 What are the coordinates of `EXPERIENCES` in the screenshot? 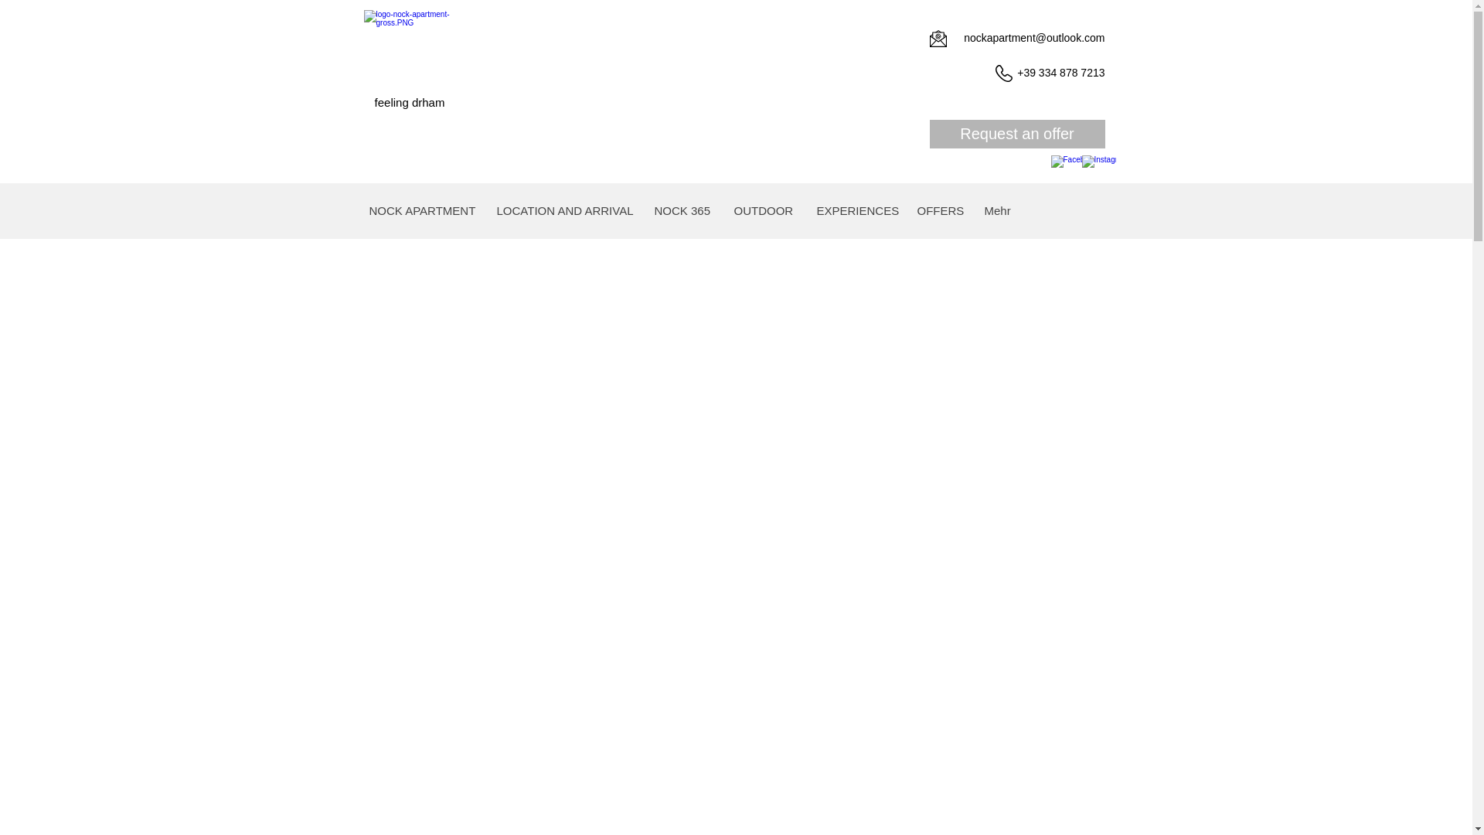 It's located at (853, 211).